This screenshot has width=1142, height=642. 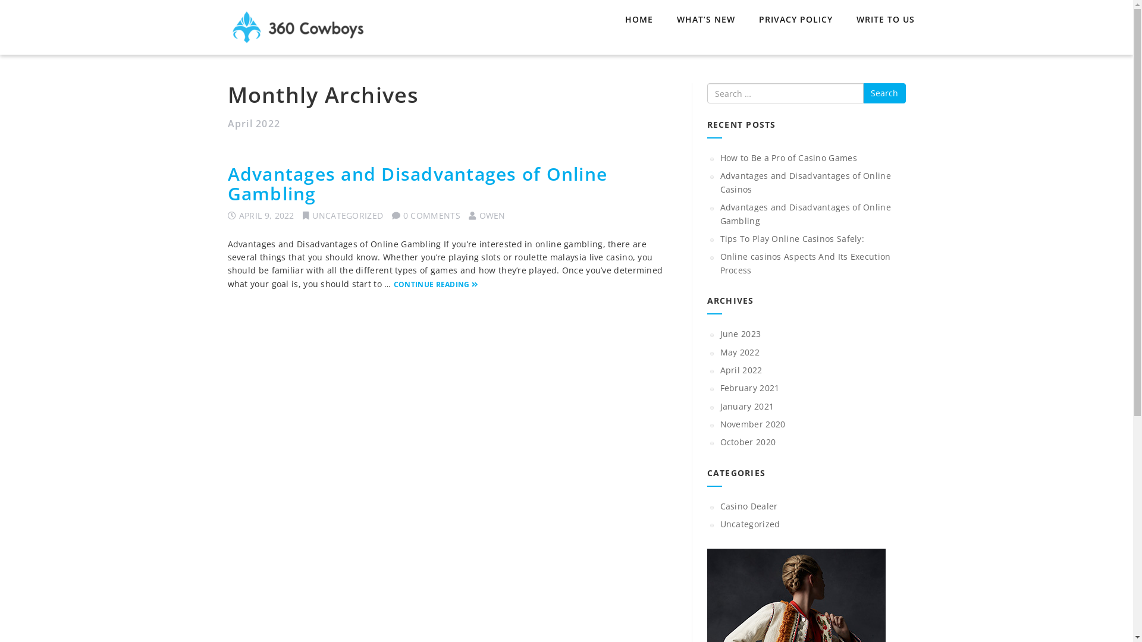 What do you see at coordinates (492, 215) in the screenshot?
I see `OWEN` at bounding box center [492, 215].